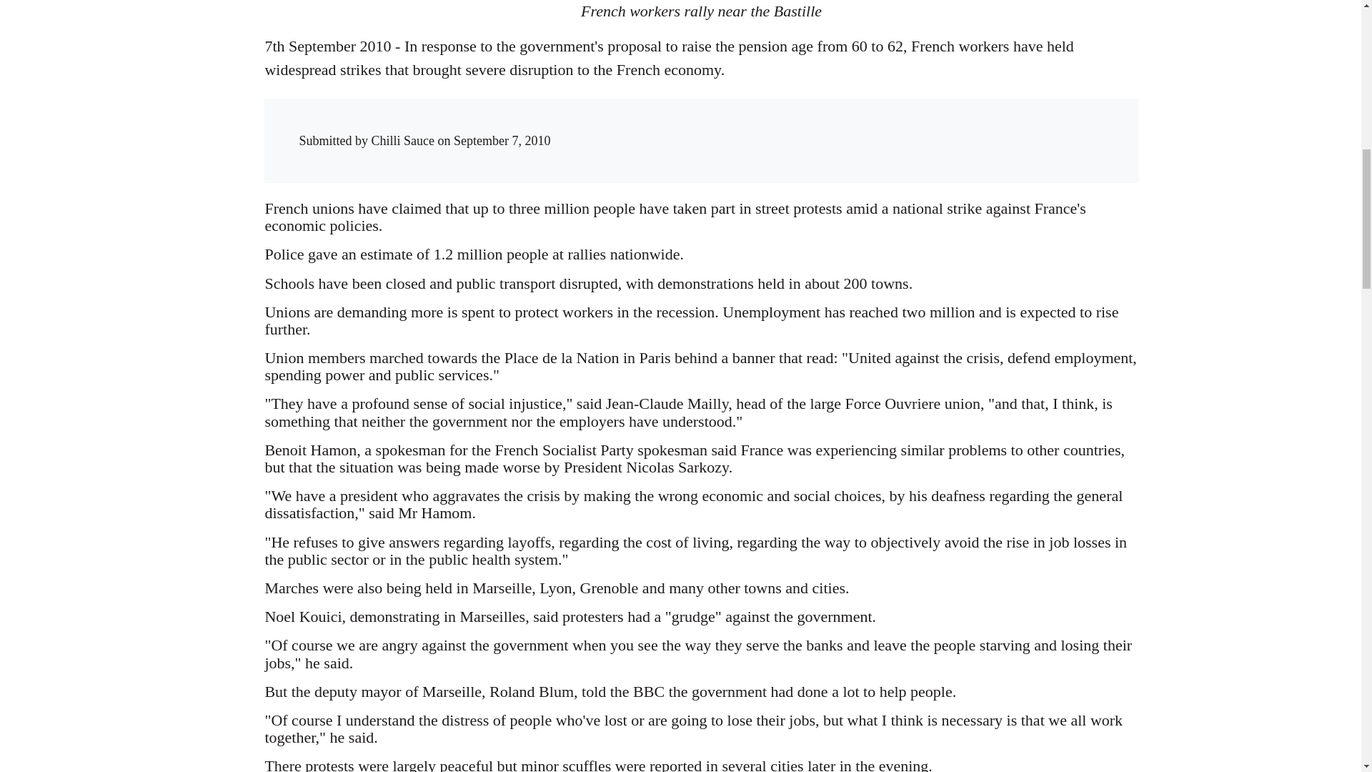 The width and height of the screenshot is (1372, 772). Describe the element at coordinates (863, 127) in the screenshot. I see `Share to Facebook` at that location.